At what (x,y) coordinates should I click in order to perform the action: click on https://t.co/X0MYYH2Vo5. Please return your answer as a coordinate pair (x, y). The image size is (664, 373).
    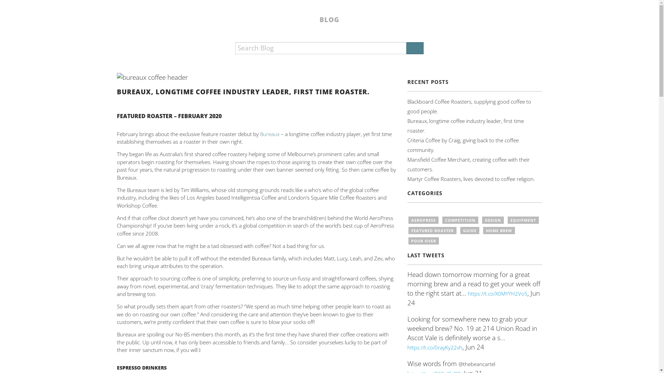
    Looking at the image, I should click on (497, 294).